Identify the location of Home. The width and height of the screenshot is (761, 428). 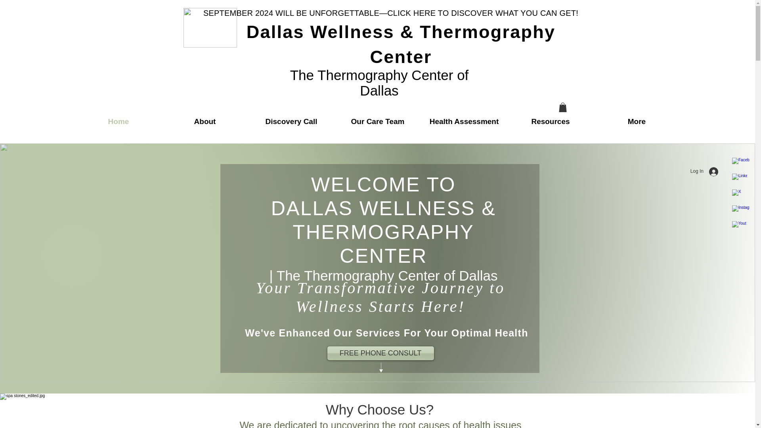
(118, 122).